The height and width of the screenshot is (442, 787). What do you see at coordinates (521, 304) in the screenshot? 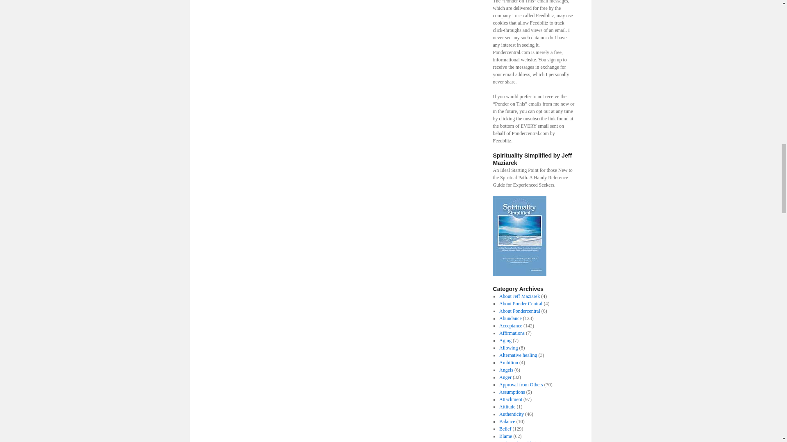
I see `About Ponder Central` at bounding box center [521, 304].